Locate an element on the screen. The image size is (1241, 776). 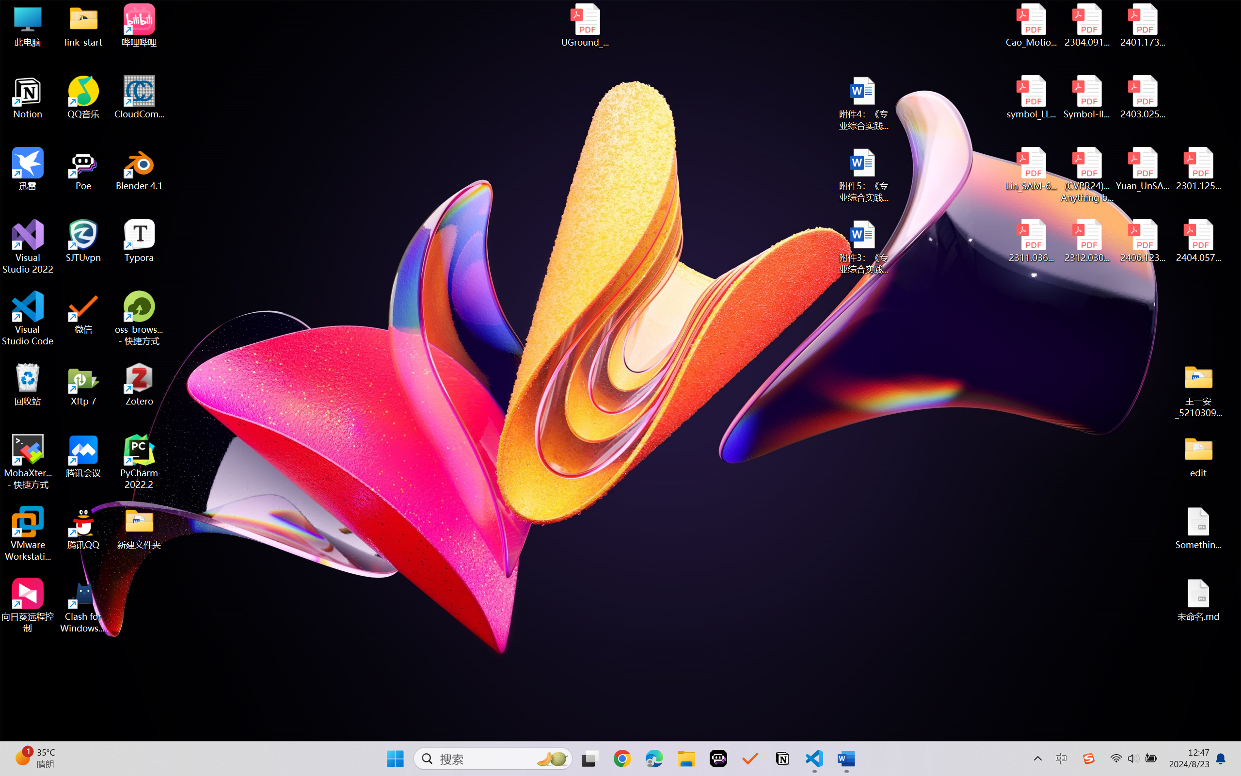
2304.09121v3.pdf is located at coordinates (1087, 25).